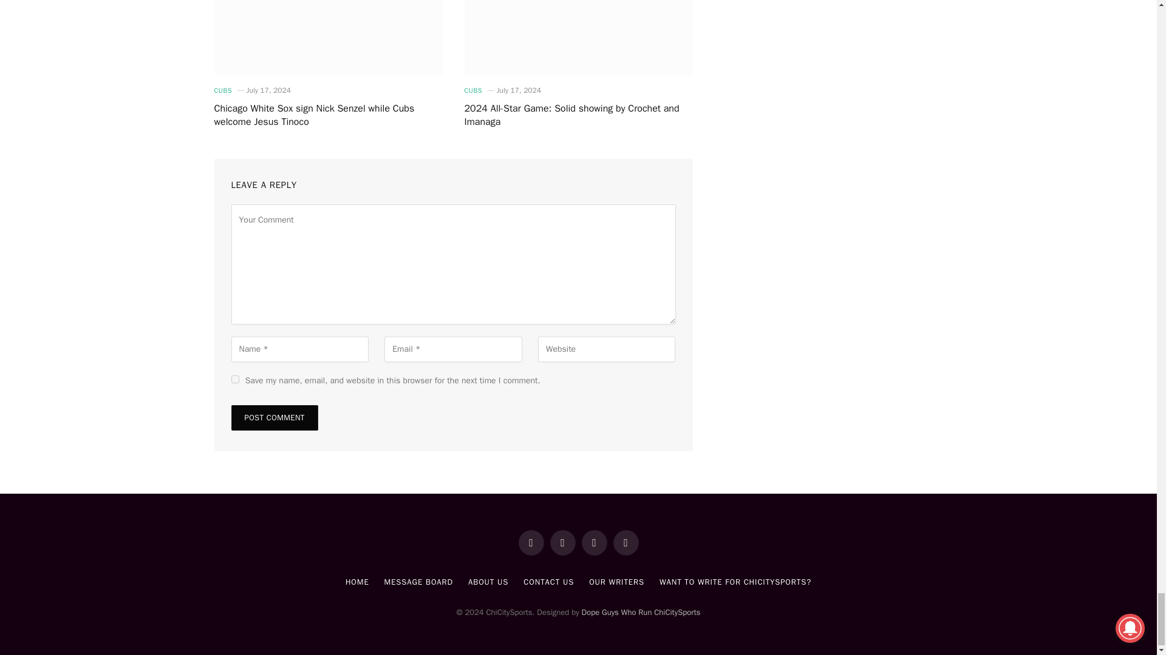 The image size is (1166, 655). What do you see at coordinates (234, 378) in the screenshot?
I see `yes` at bounding box center [234, 378].